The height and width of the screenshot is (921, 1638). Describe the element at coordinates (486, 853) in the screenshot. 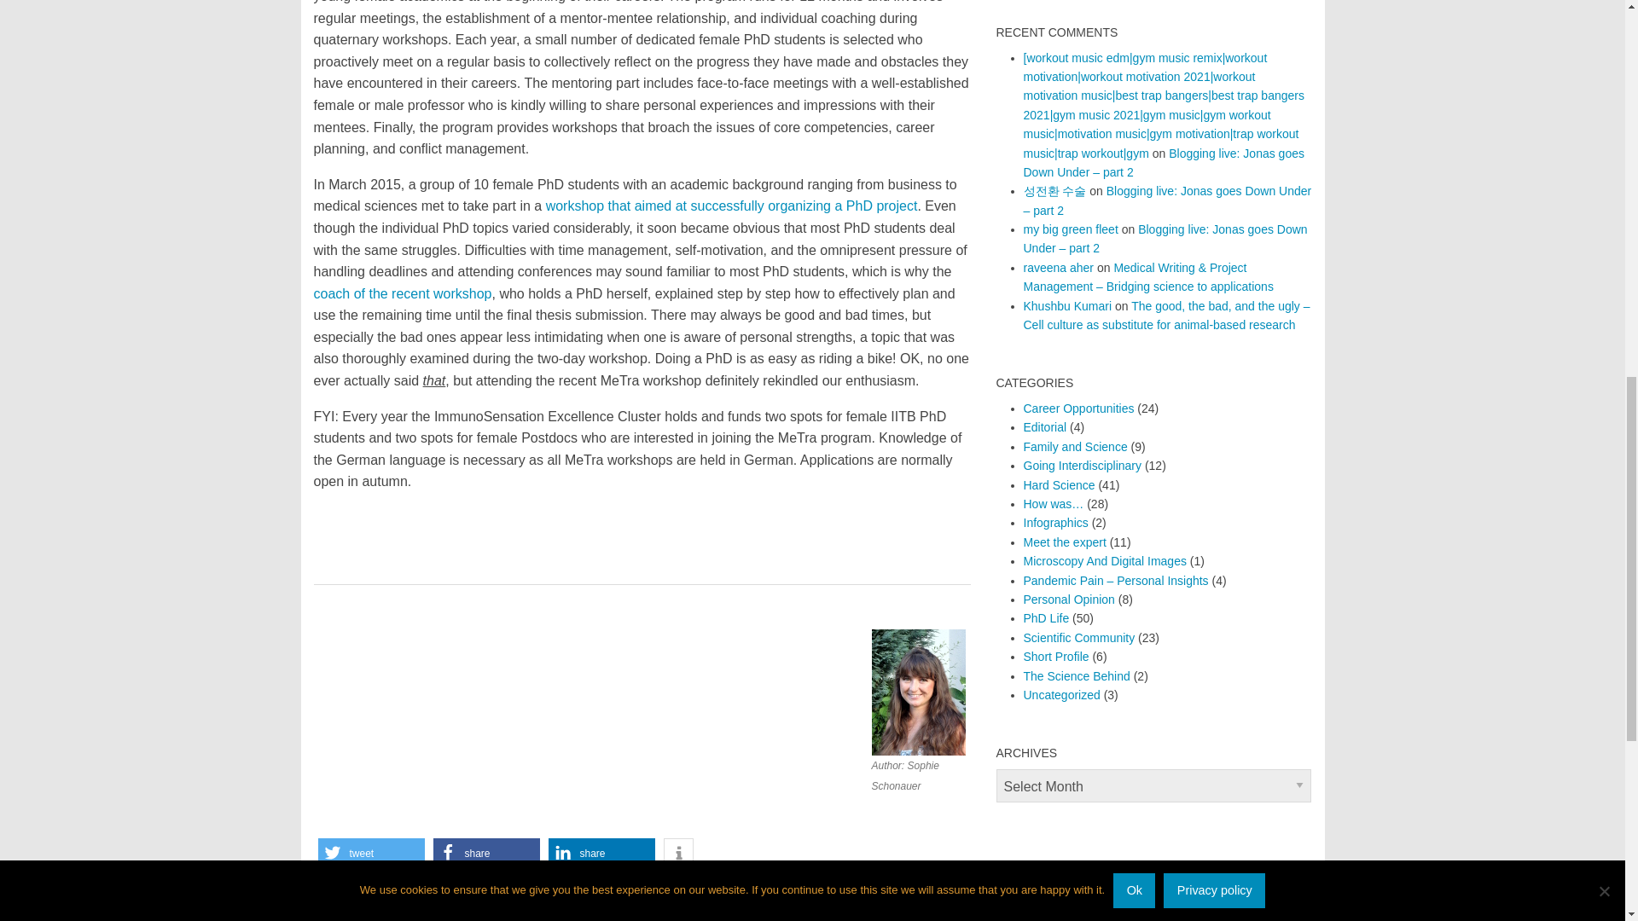

I see `Share on Facebook` at that location.